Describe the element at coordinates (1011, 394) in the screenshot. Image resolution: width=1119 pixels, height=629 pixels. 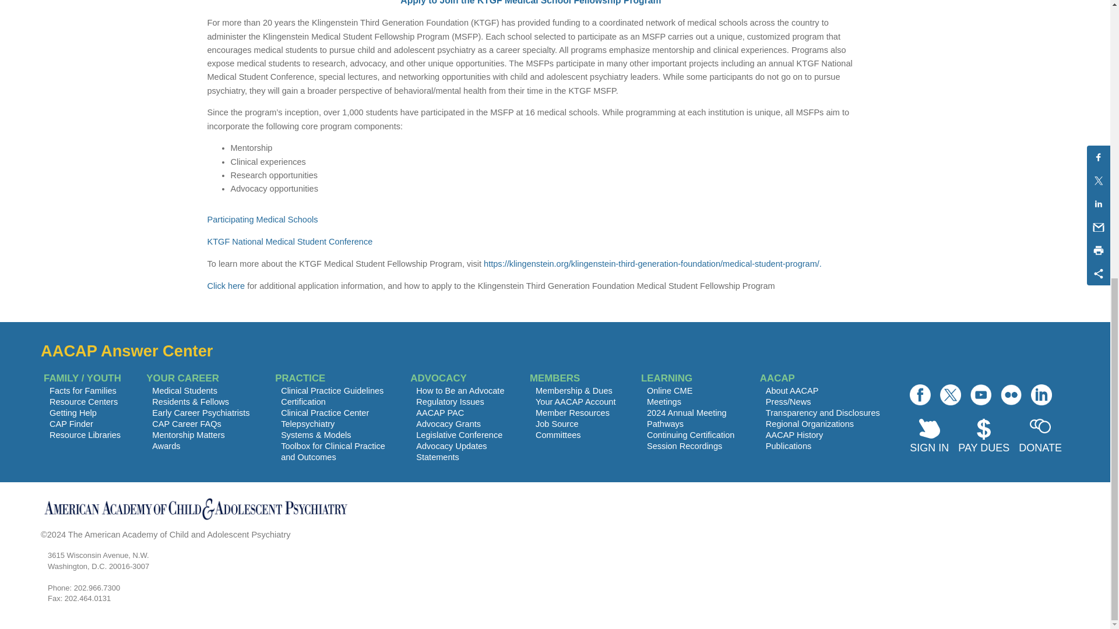
I see `Flickr` at that location.